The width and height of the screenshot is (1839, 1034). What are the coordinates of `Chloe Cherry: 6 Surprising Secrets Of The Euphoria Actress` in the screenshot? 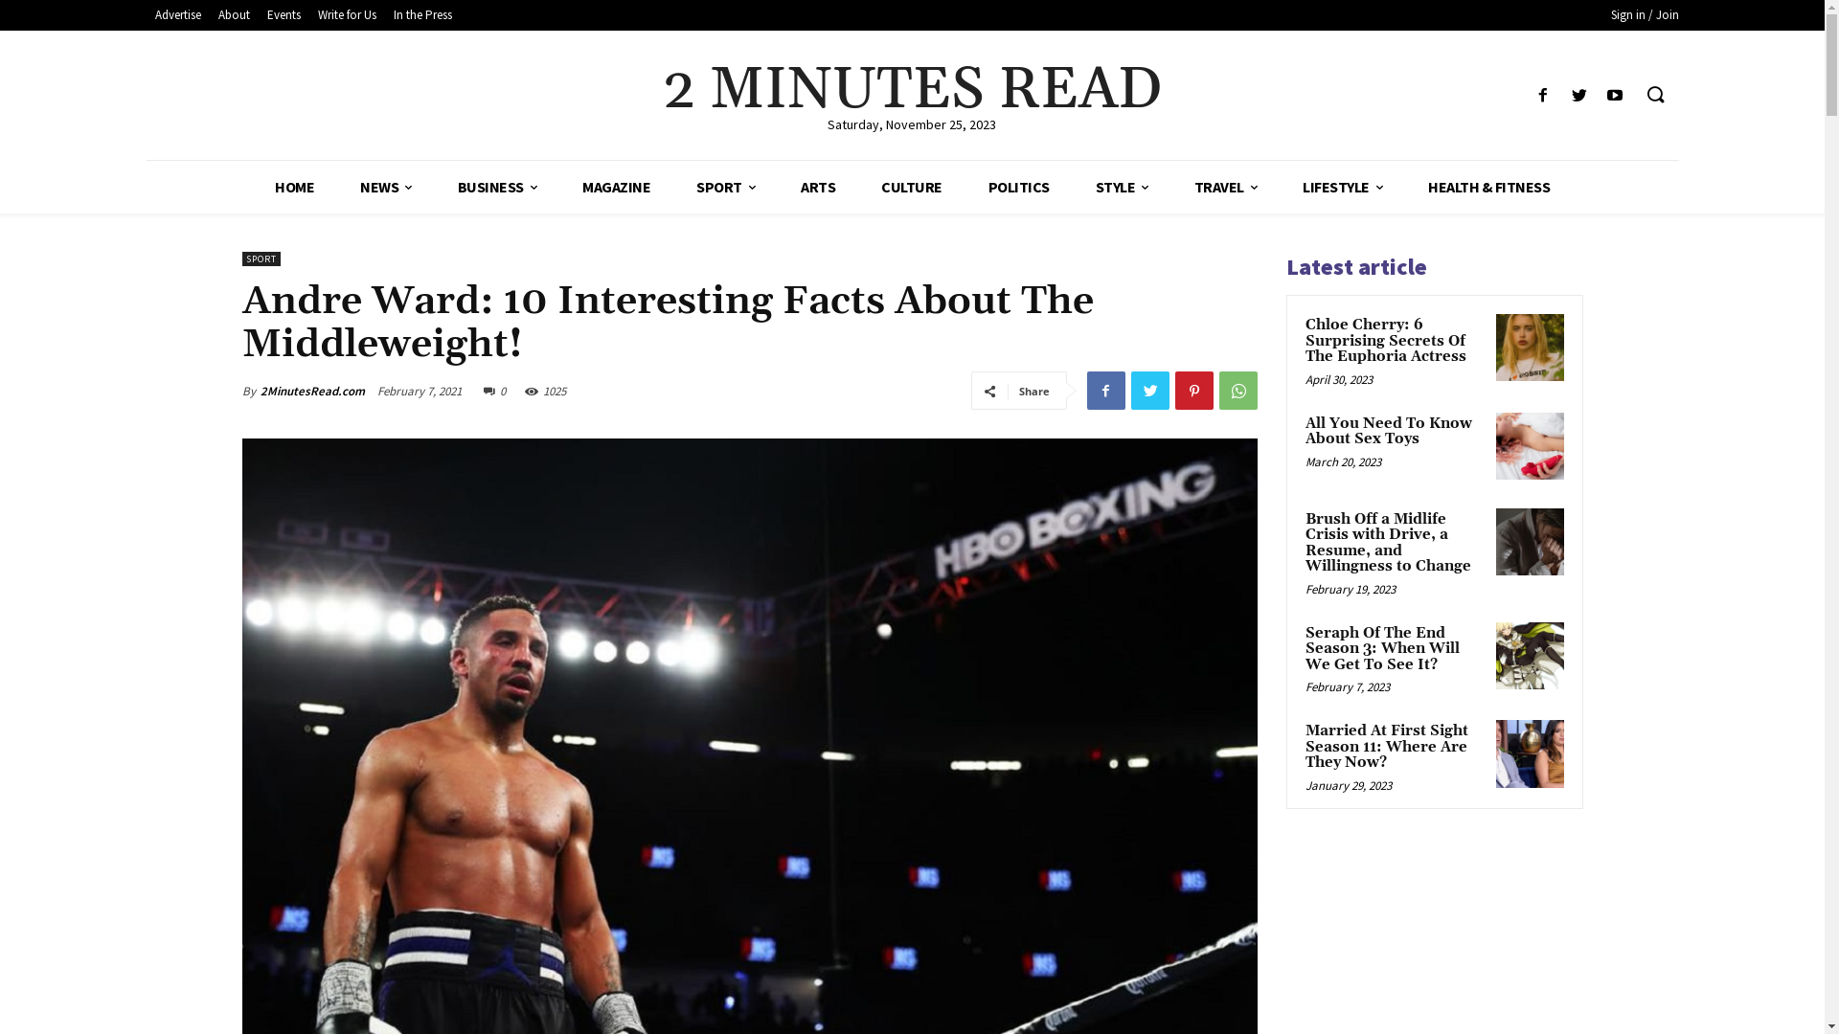 It's located at (1385, 341).